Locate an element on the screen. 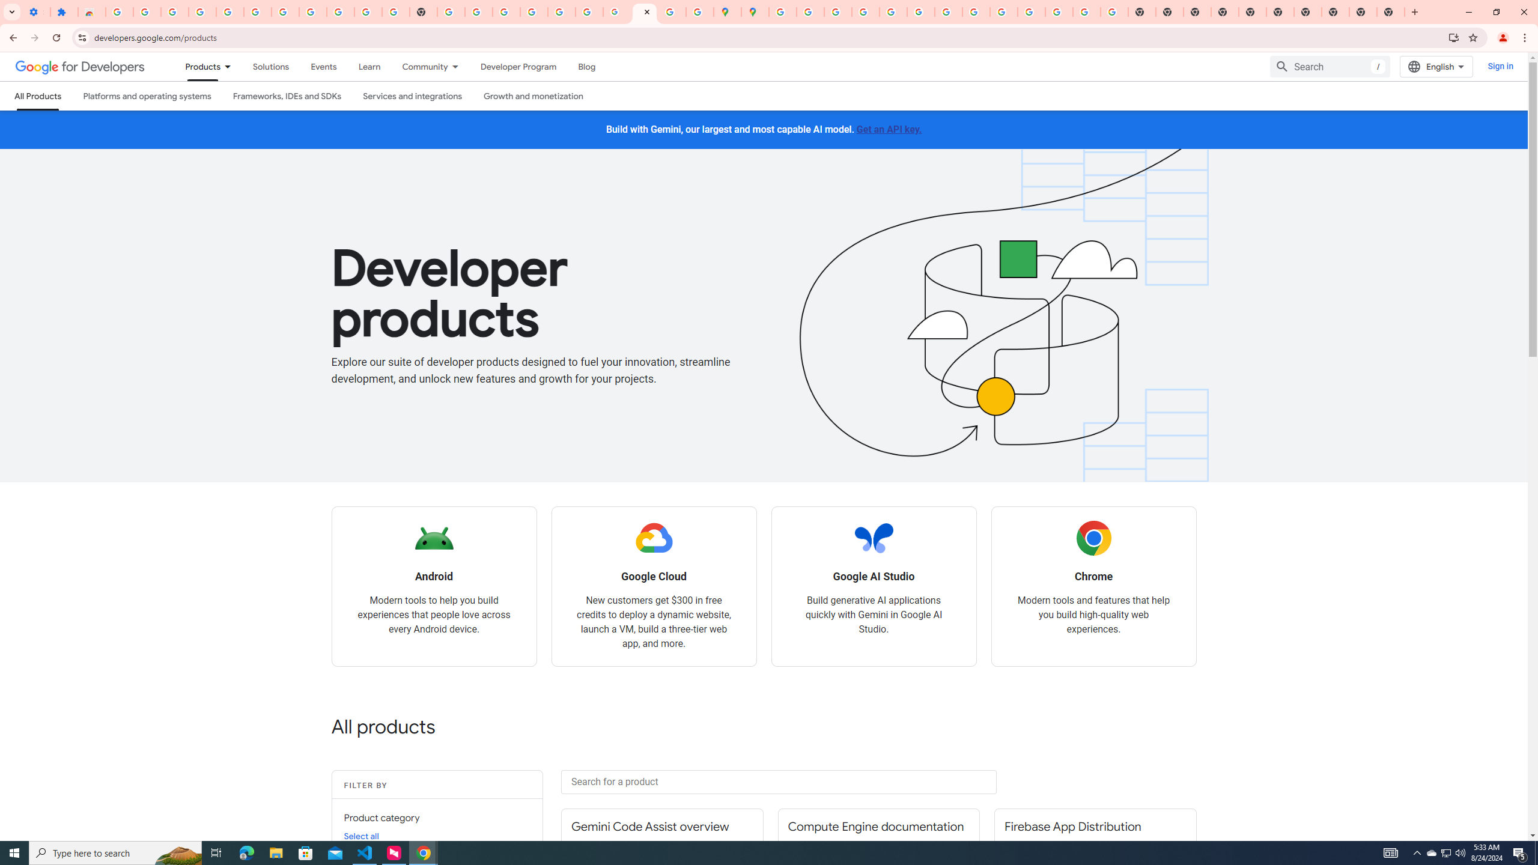 The height and width of the screenshot is (865, 1538). Sign in - Google Accounts is located at coordinates (119, 12).